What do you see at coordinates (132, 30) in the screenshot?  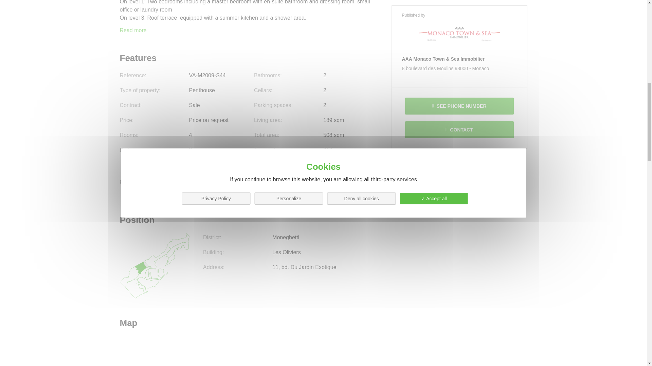 I see `Leggi tutta la descrizione` at bounding box center [132, 30].